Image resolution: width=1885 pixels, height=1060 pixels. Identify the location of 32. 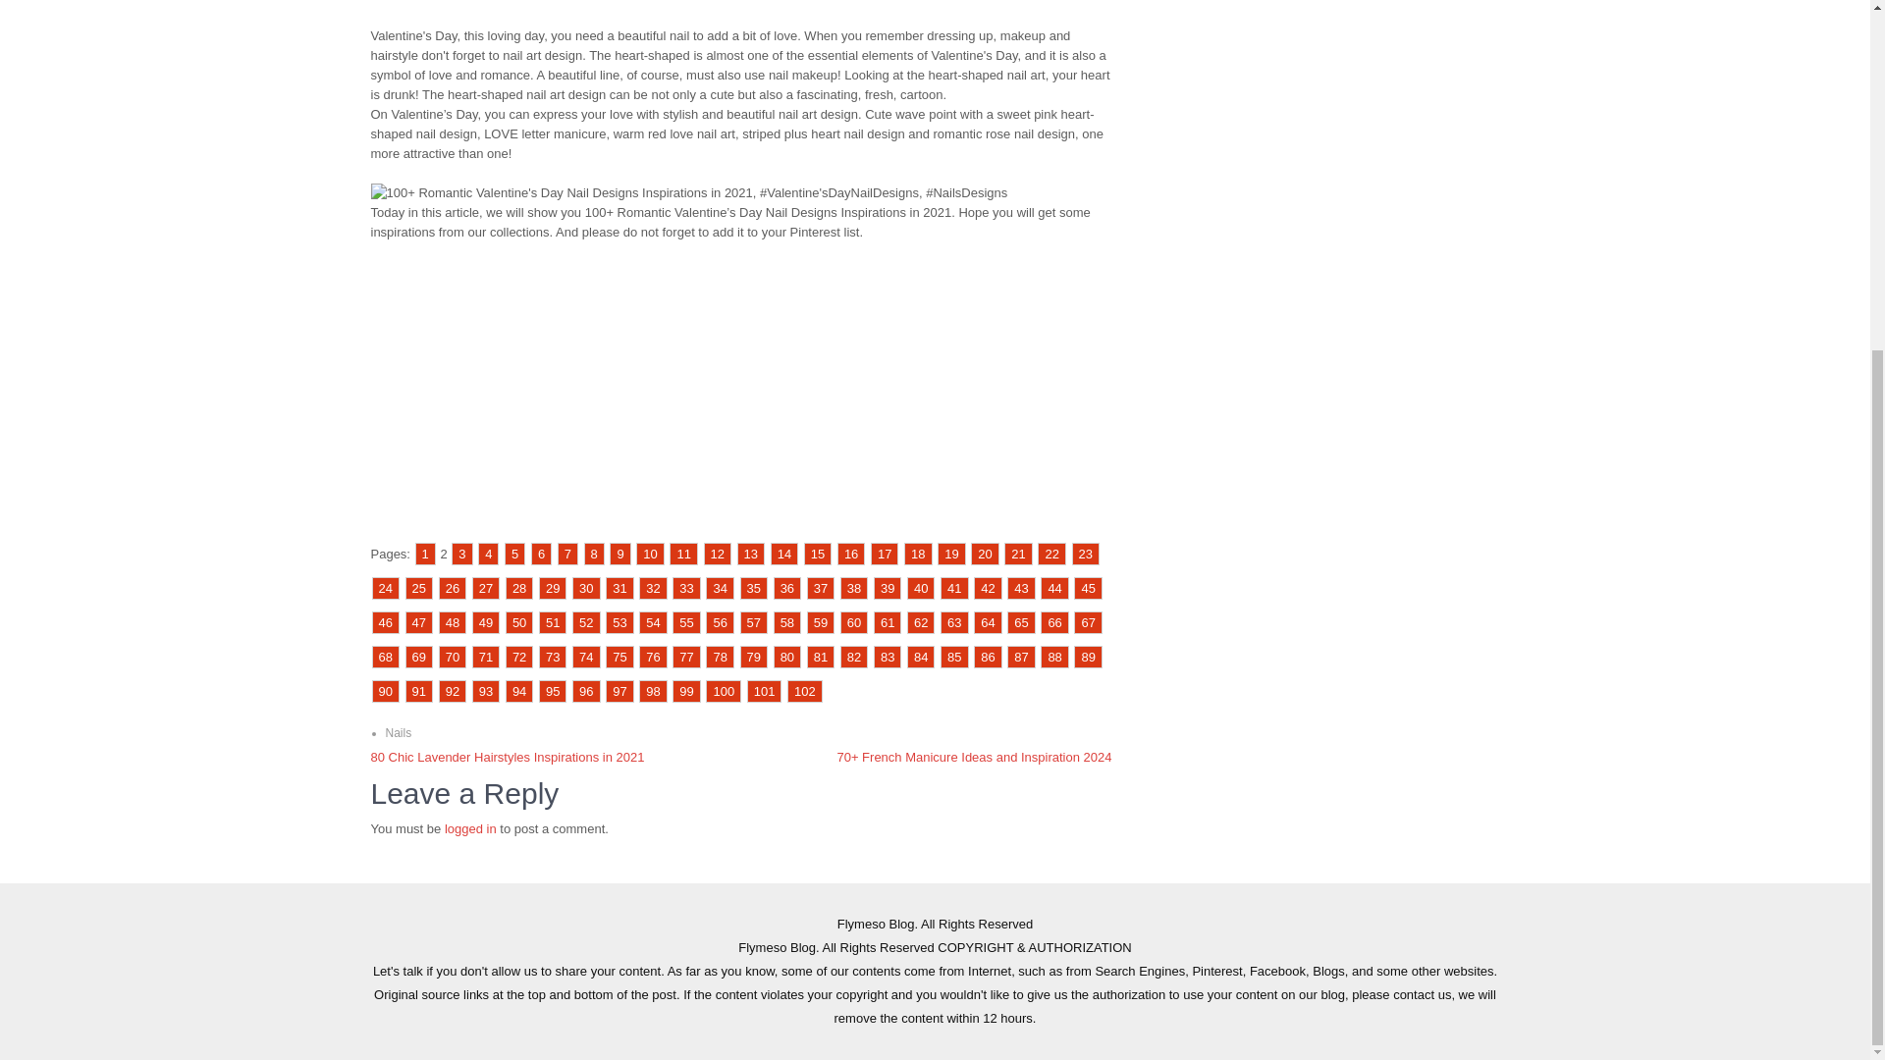
(652, 588).